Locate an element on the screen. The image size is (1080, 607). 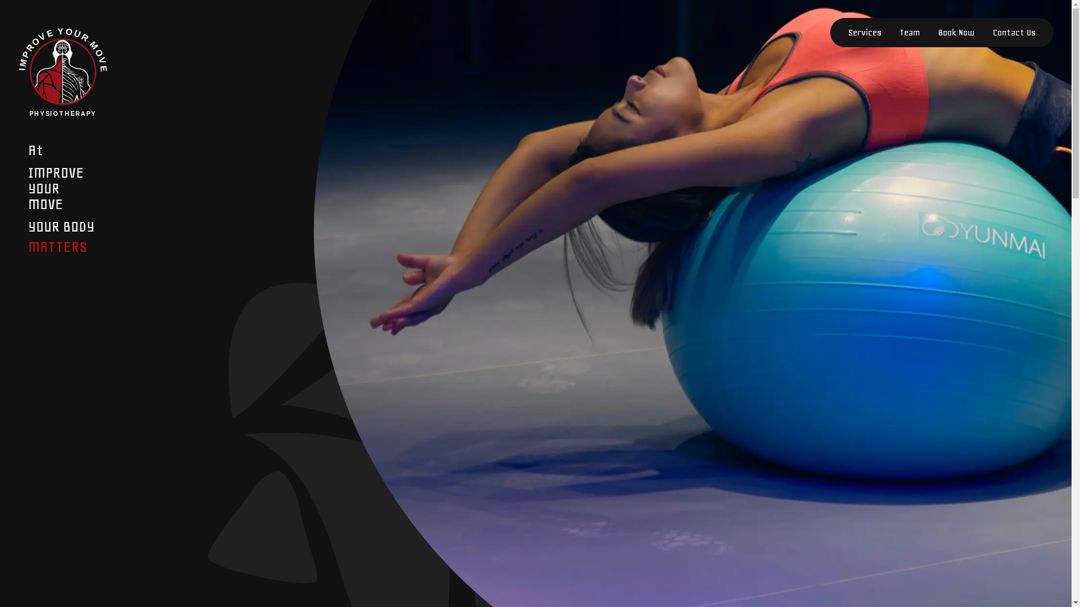
Services is located at coordinates (865, 33).